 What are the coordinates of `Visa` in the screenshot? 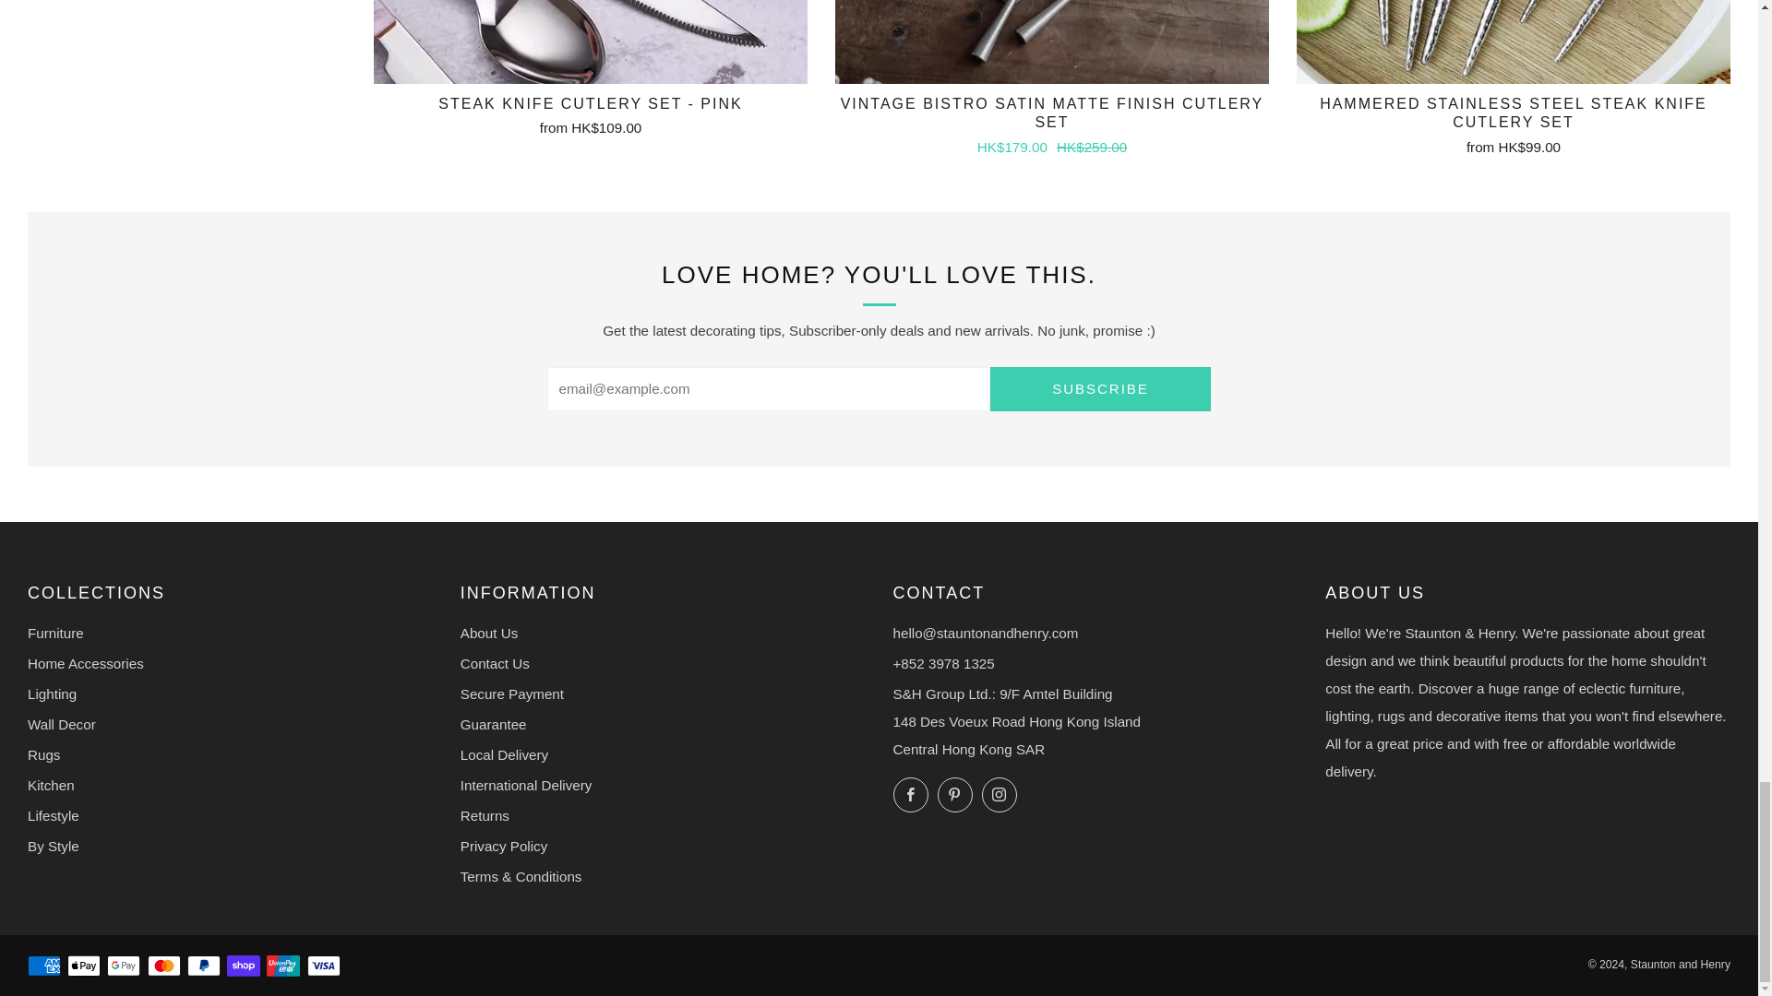 It's located at (323, 966).